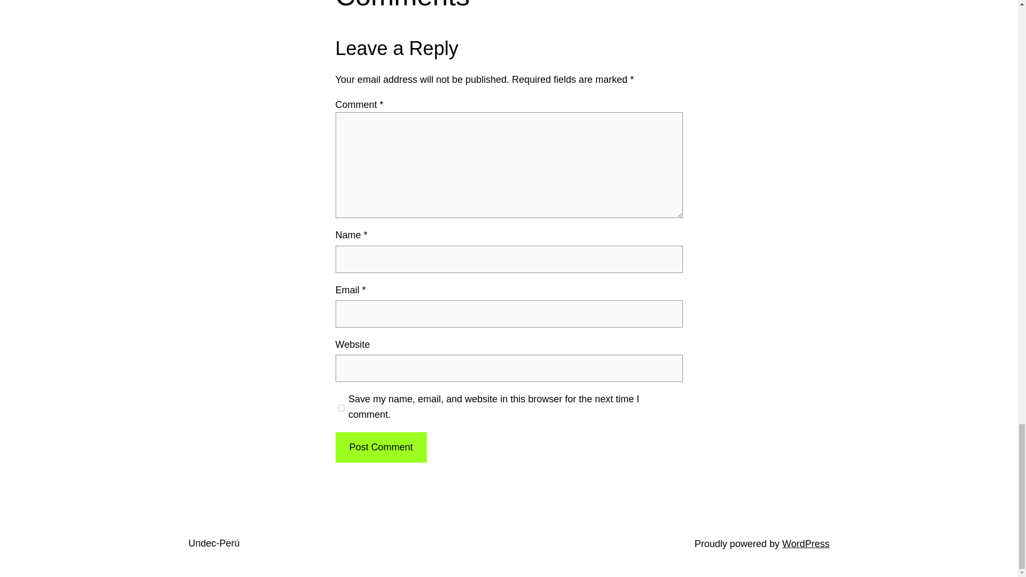  I want to click on WordPress, so click(806, 544).